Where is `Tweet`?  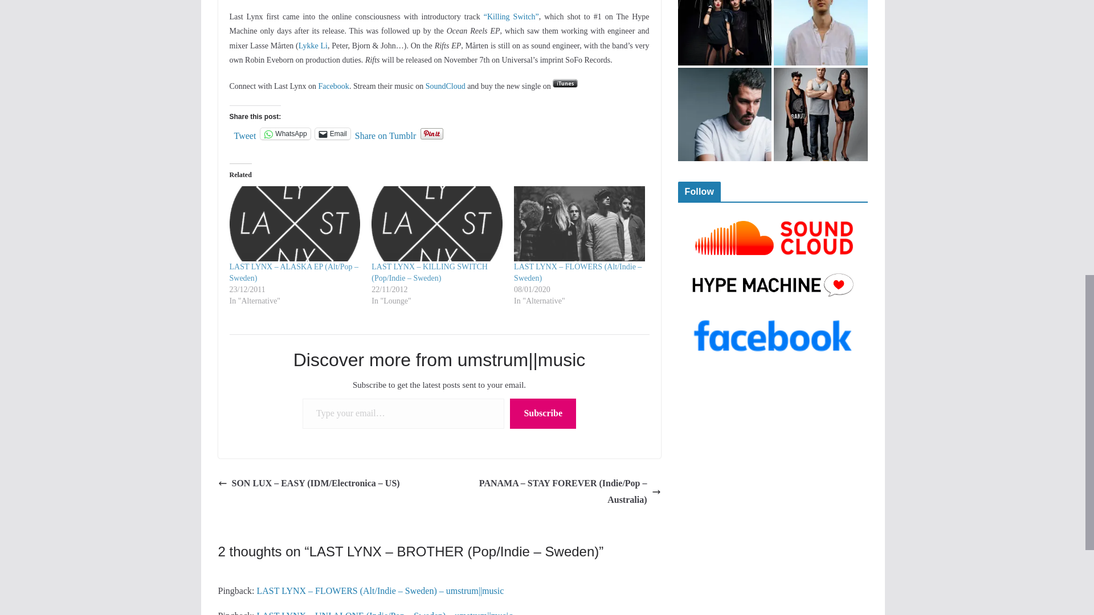 Tweet is located at coordinates (245, 133).